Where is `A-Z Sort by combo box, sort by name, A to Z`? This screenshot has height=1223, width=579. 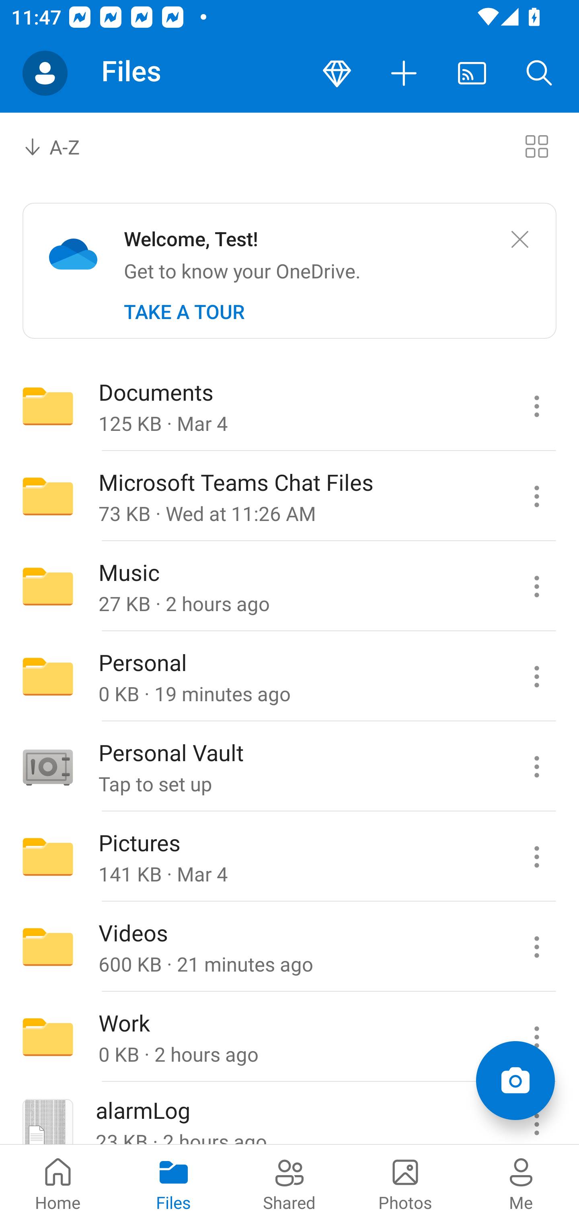 A-Z Sort by combo box, sort by name, A to Z is located at coordinates (63, 146).